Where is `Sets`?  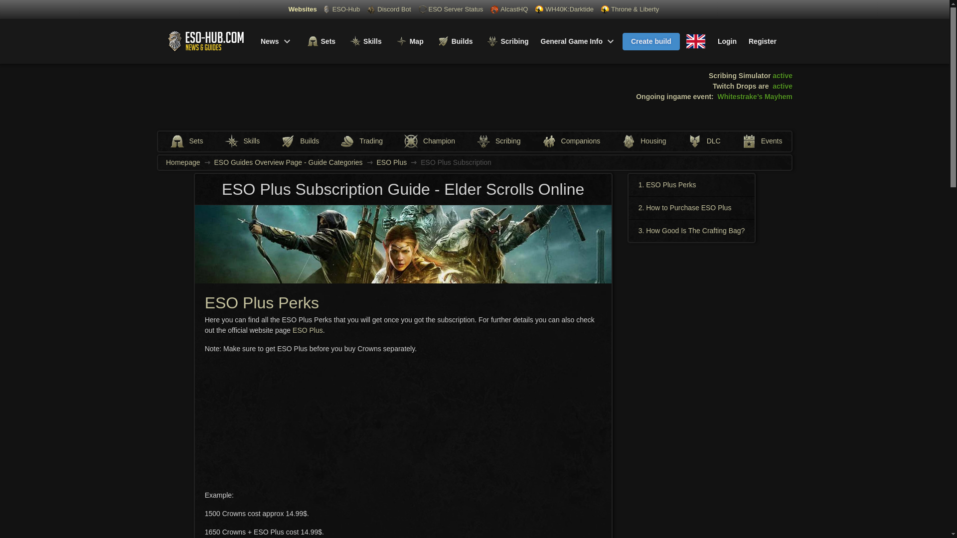
Sets is located at coordinates (320, 41).